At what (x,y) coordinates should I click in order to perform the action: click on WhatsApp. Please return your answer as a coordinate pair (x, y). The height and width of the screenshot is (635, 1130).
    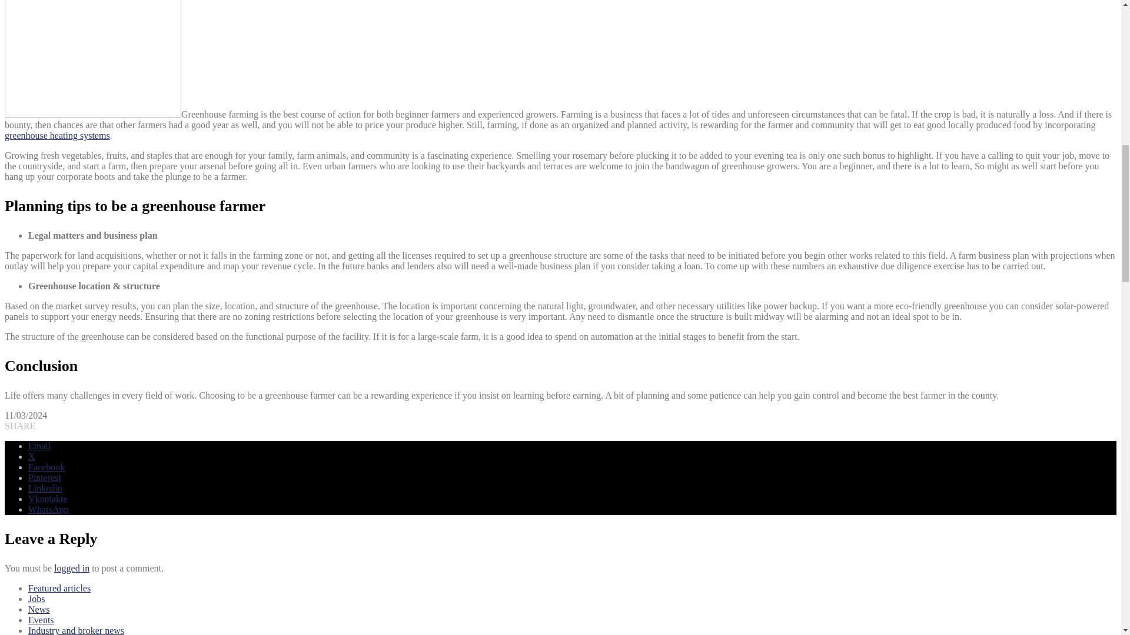
    Looking at the image, I should click on (48, 509).